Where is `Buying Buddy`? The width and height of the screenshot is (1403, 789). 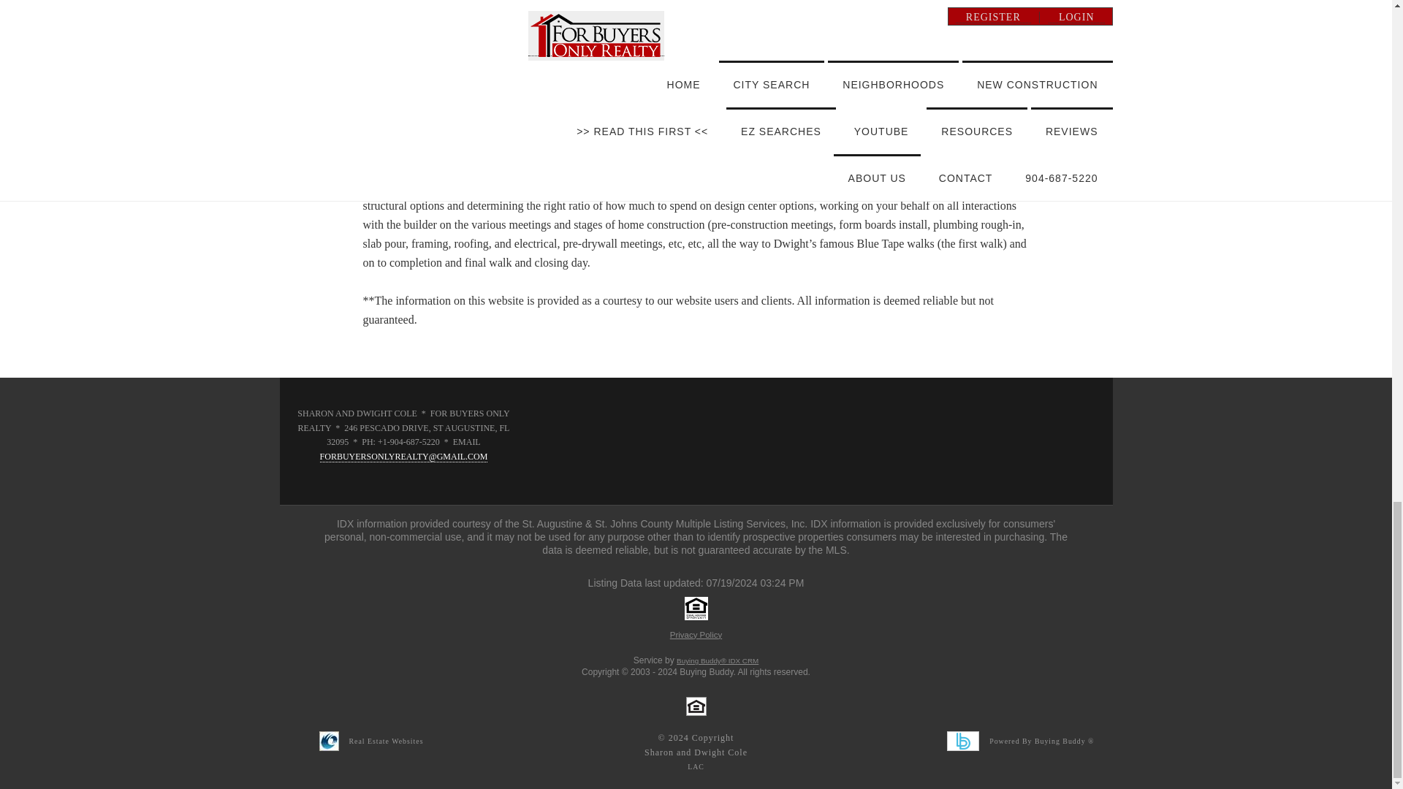
Buying Buddy is located at coordinates (963, 741).